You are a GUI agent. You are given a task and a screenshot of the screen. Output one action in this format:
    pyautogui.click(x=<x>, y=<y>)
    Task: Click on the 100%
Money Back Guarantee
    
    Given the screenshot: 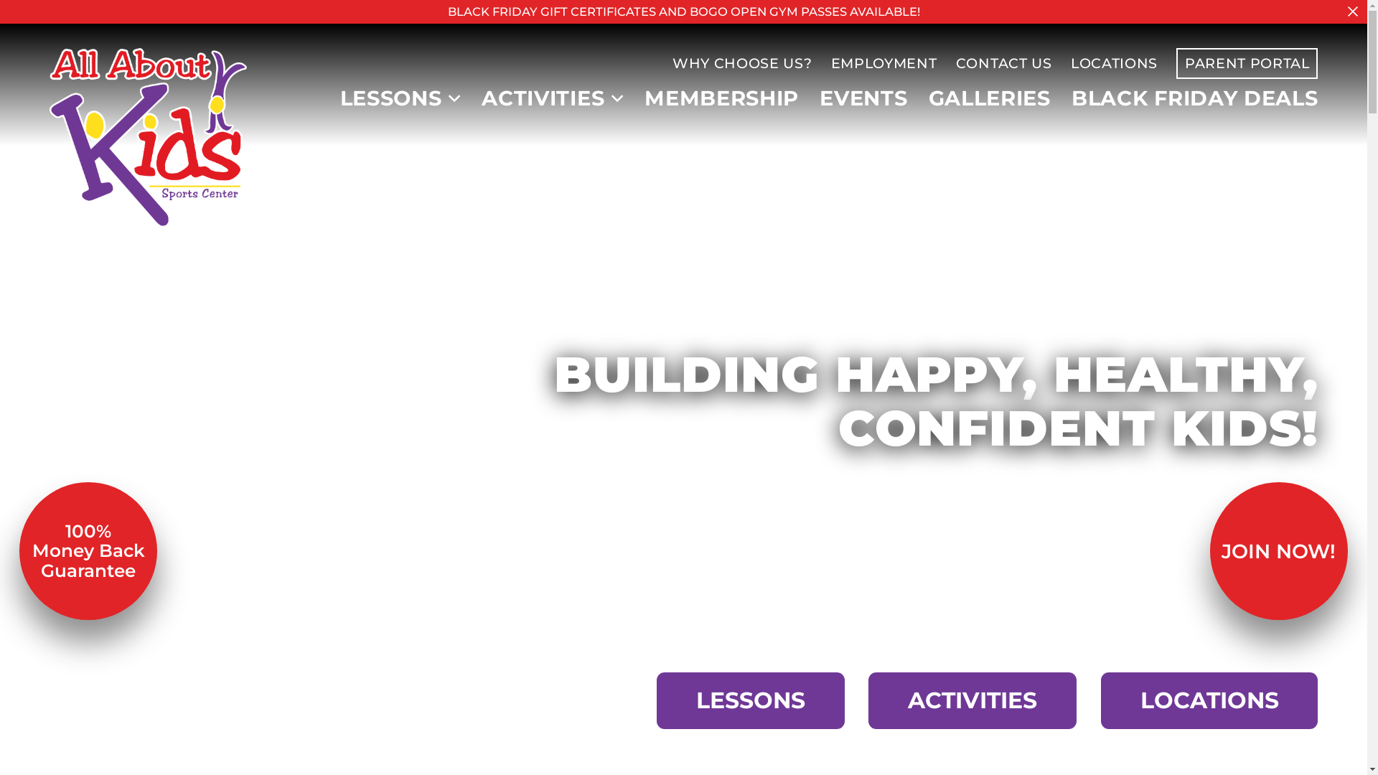 What is the action you would take?
    pyautogui.click(x=88, y=551)
    